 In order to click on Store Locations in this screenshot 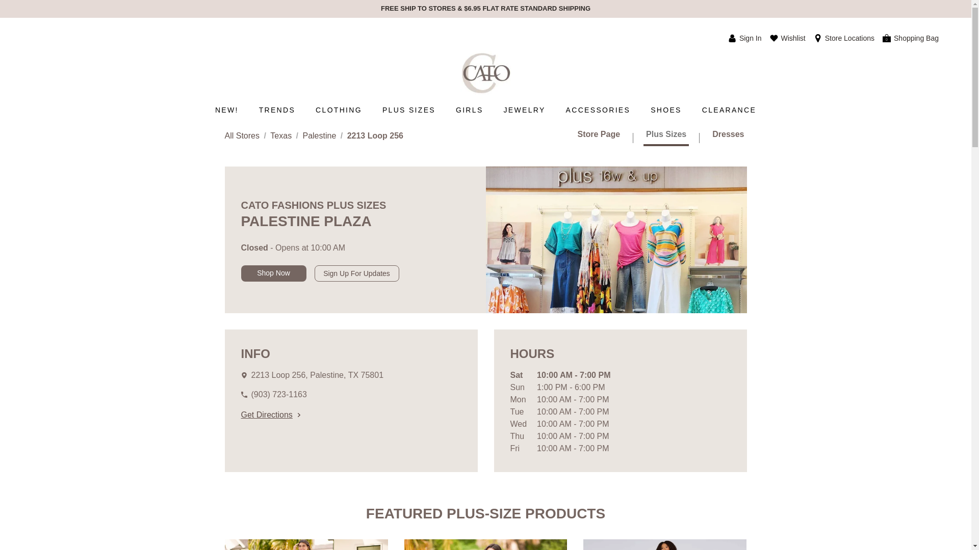, I will do `click(843, 38)`.